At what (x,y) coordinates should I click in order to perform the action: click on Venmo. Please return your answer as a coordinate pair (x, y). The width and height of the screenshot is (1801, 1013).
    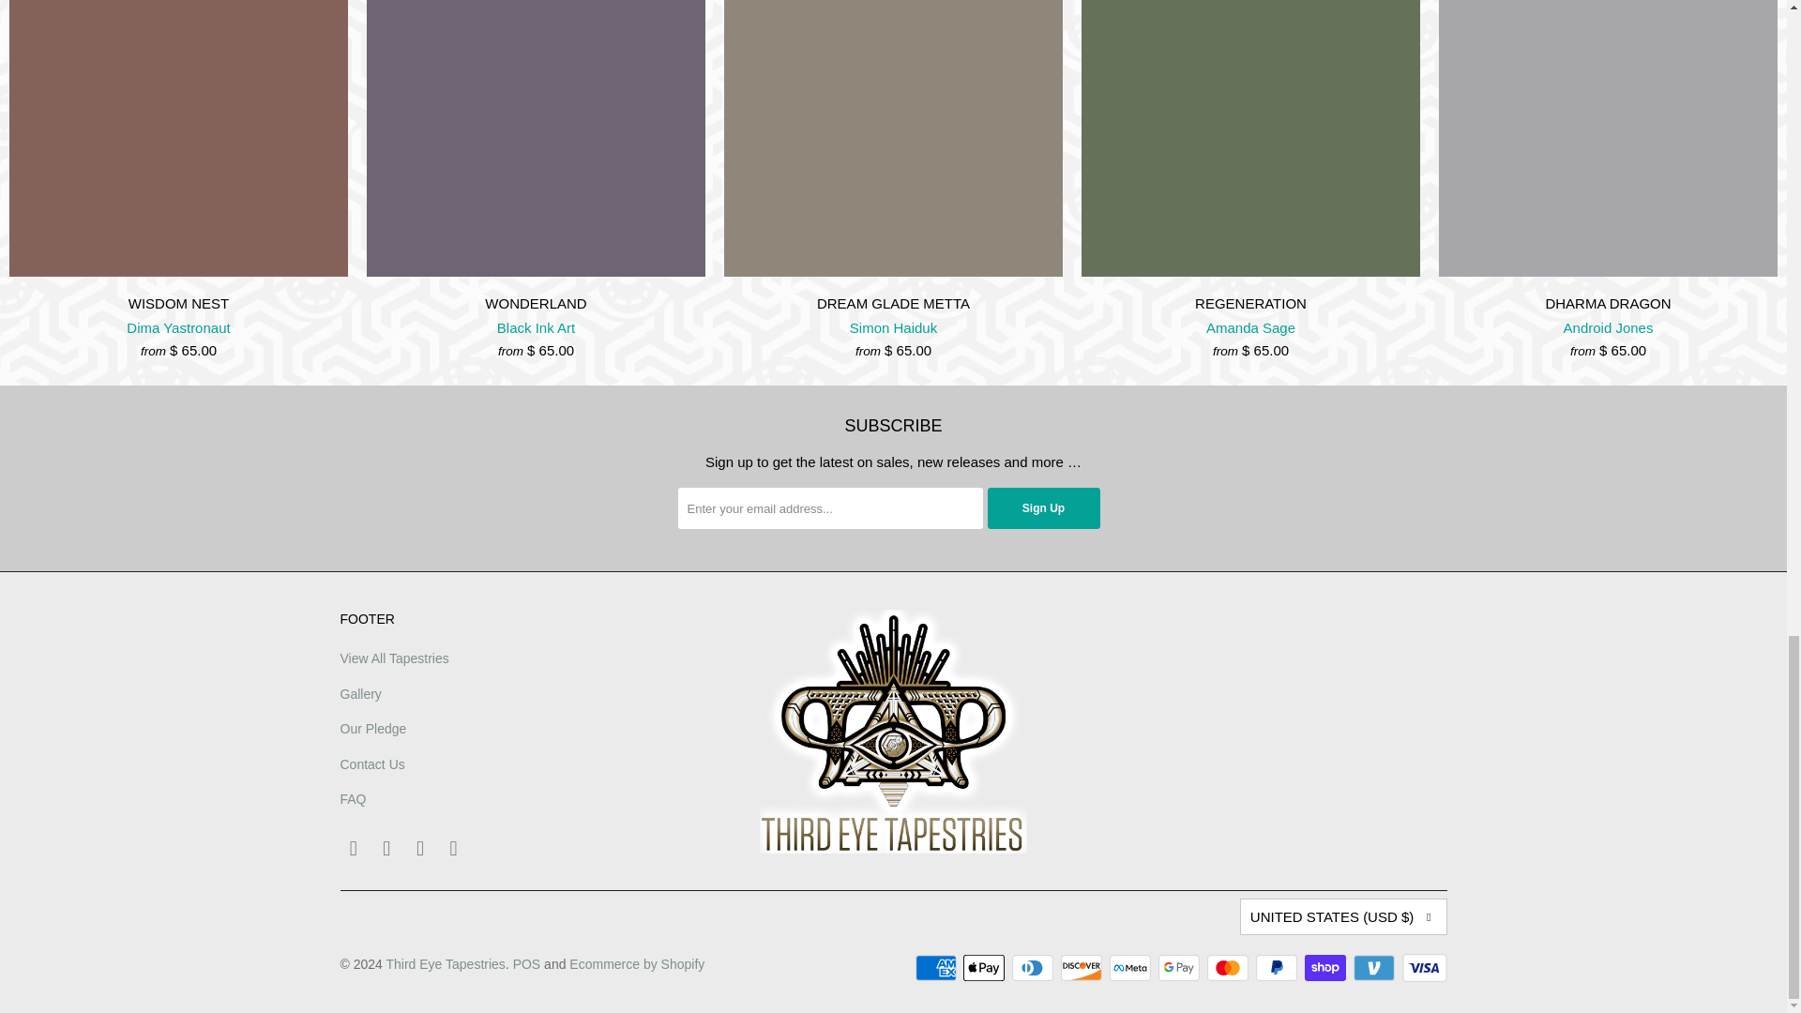
    Looking at the image, I should click on (1376, 968).